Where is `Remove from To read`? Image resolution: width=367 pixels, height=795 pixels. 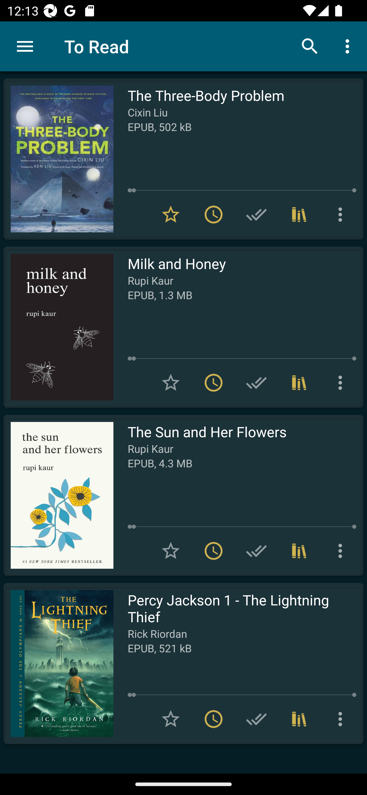
Remove from To read is located at coordinates (214, 382).